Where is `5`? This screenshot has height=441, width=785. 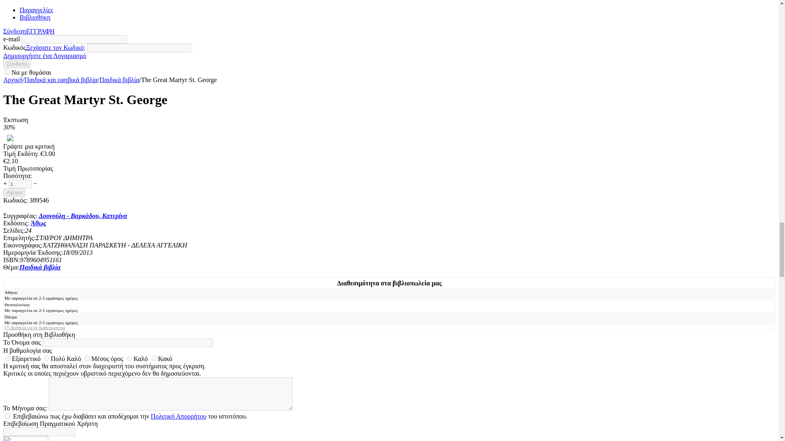 5 is located at coordinates (8, 358).